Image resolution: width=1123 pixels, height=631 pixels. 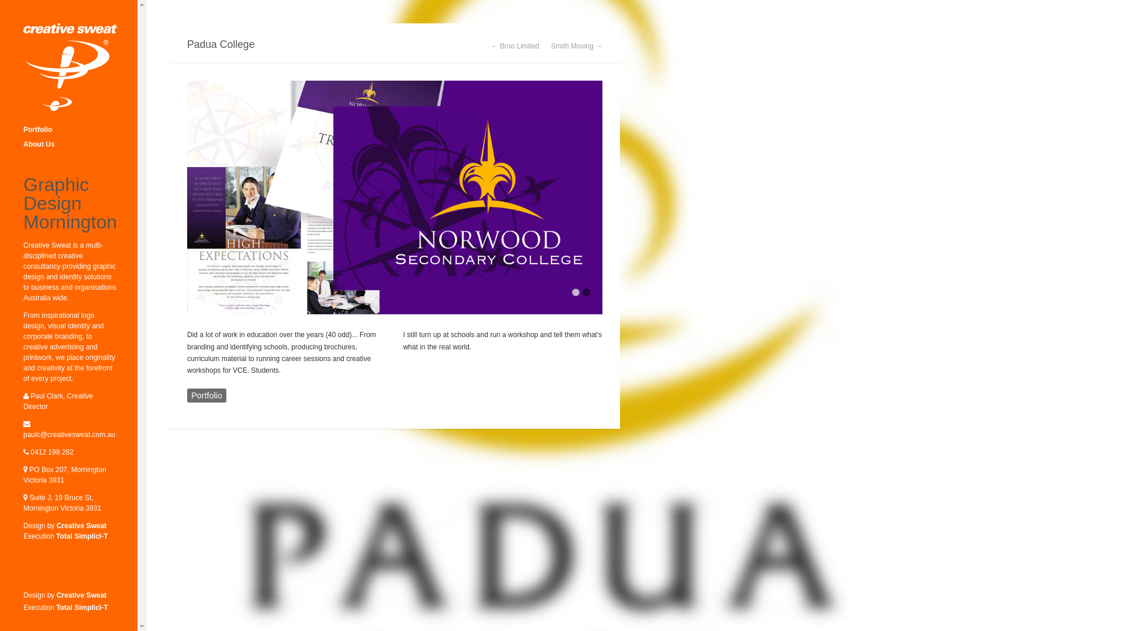 I want to click on 2, so click(x=586, y=292).